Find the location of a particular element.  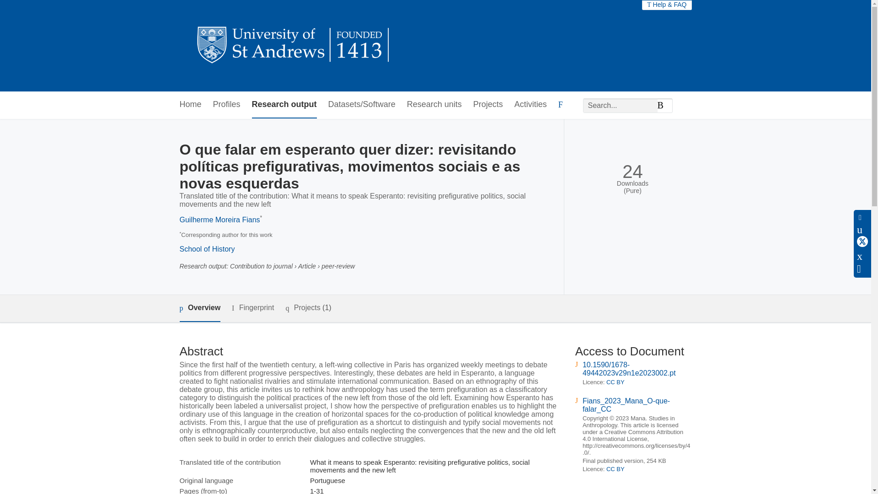

Fingerprint is located at coordinates (252, 308).